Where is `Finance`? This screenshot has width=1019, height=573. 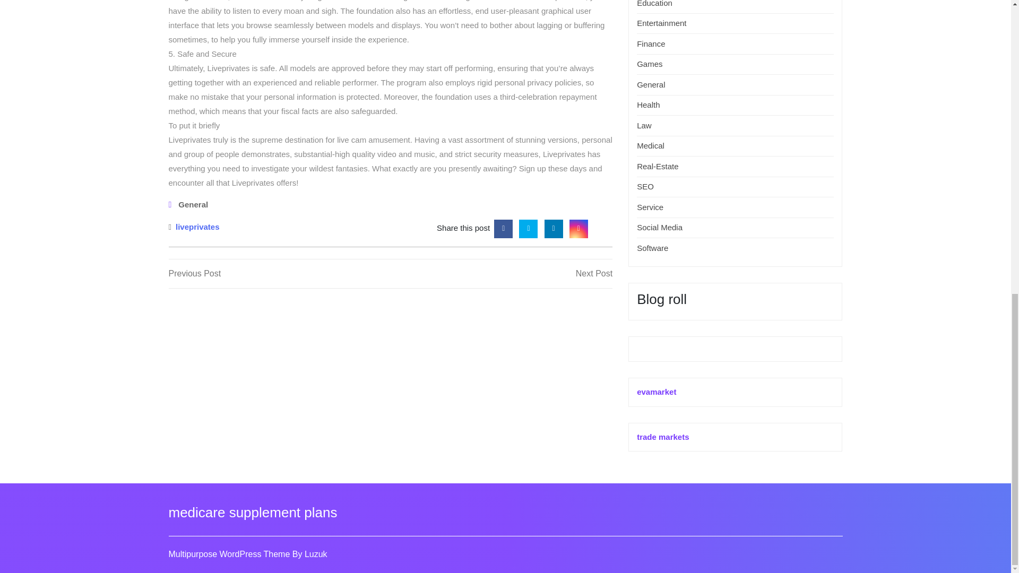 Finance is located at coordinates (648, 105).